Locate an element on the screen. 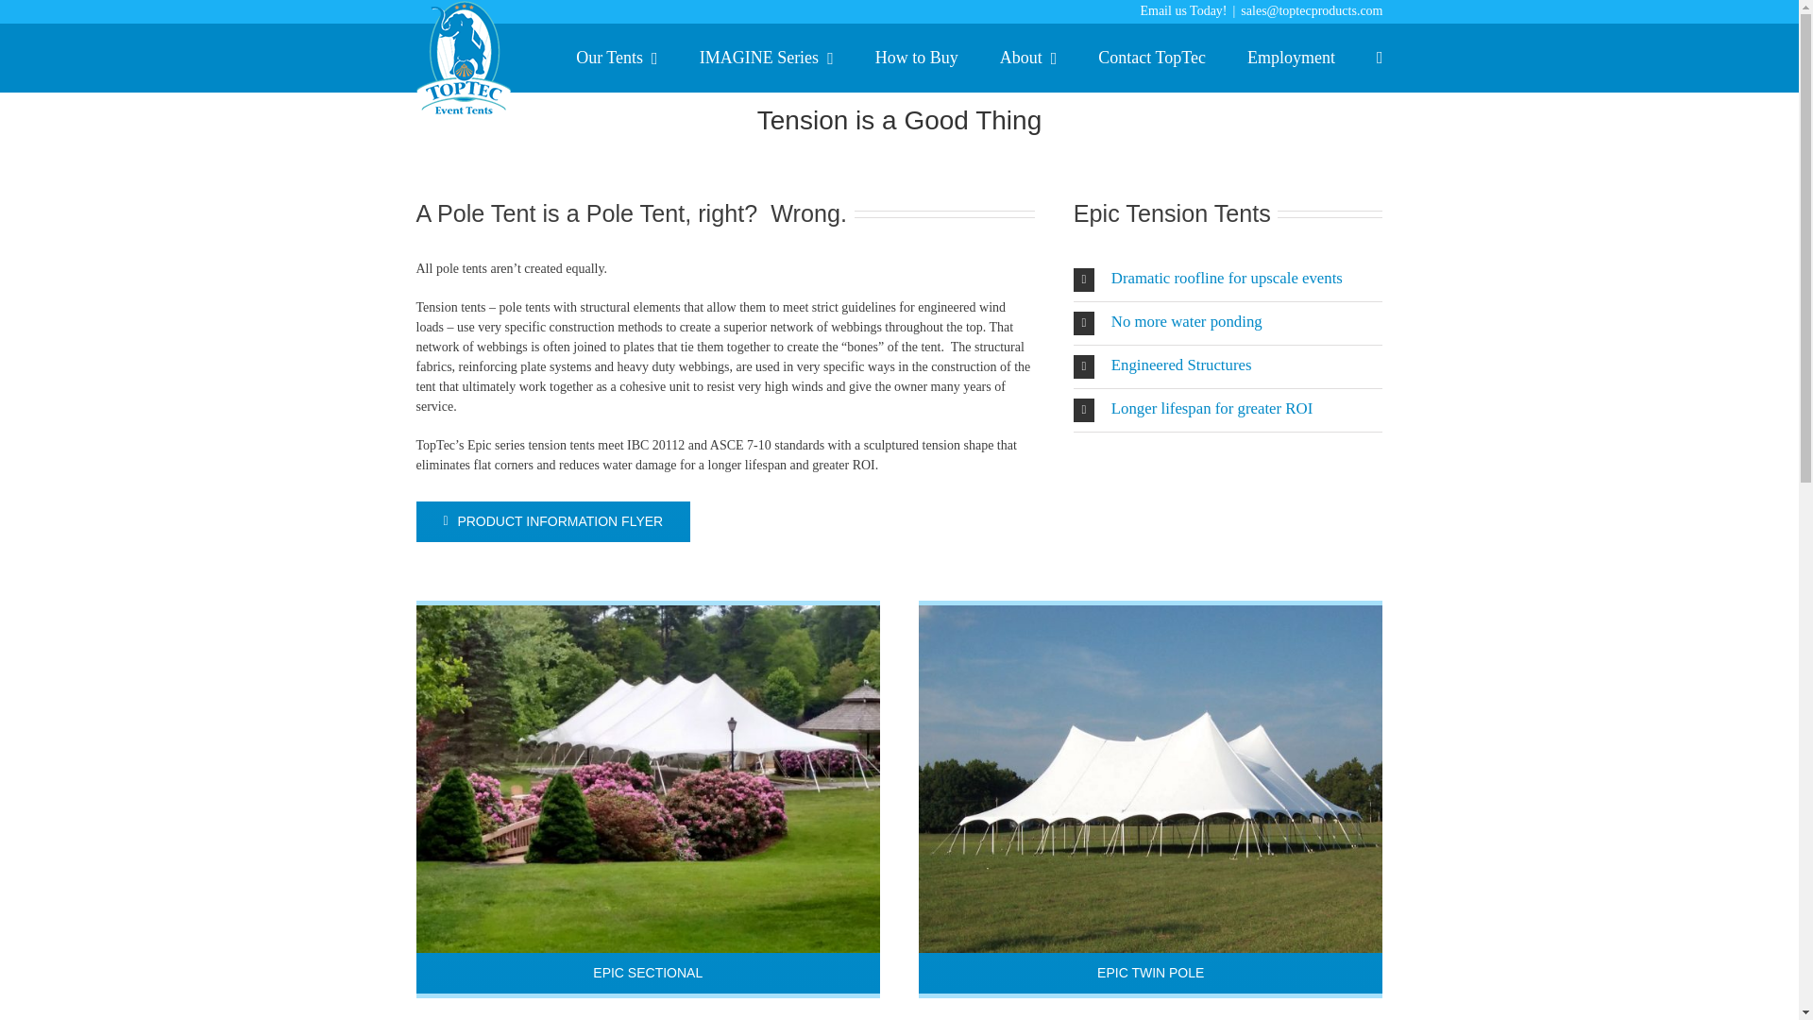 The height and width of the screenshot is (1020, 1813). Our Tents is located at coordinates (616, 57).